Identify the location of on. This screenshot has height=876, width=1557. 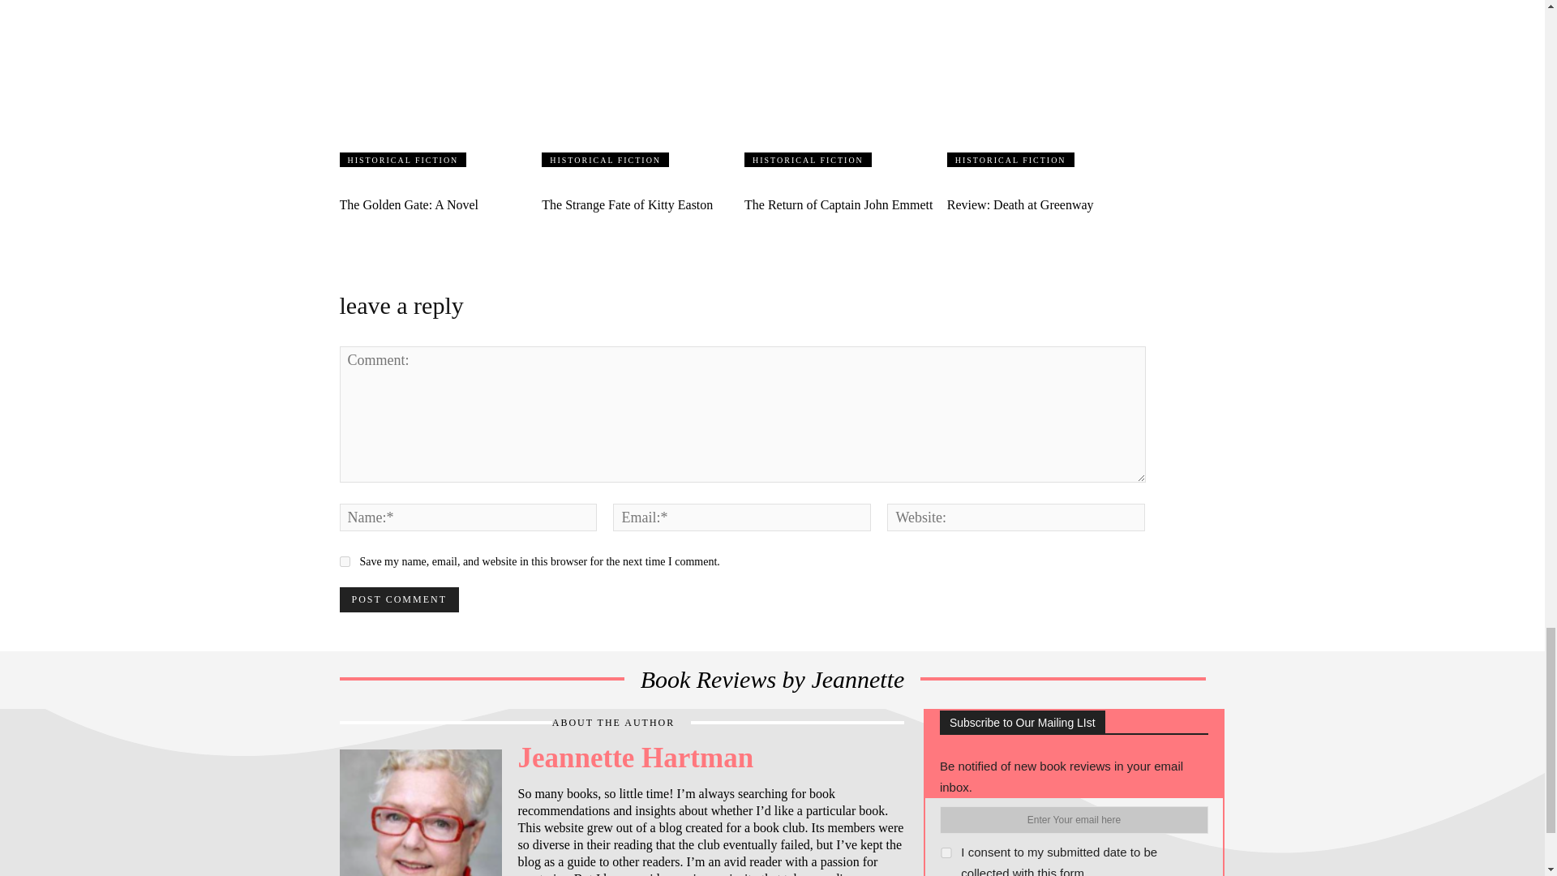
(946, 853).